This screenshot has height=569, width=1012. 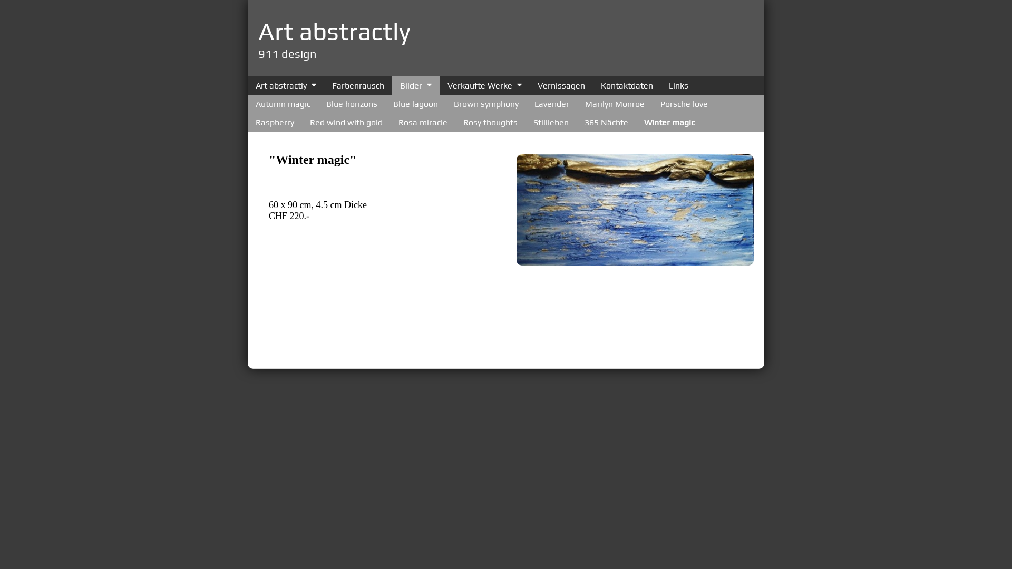 What do you see at coordinates (551, 122) in the screenshot?
I see `Stillleben` at bounding box center [551, 122].